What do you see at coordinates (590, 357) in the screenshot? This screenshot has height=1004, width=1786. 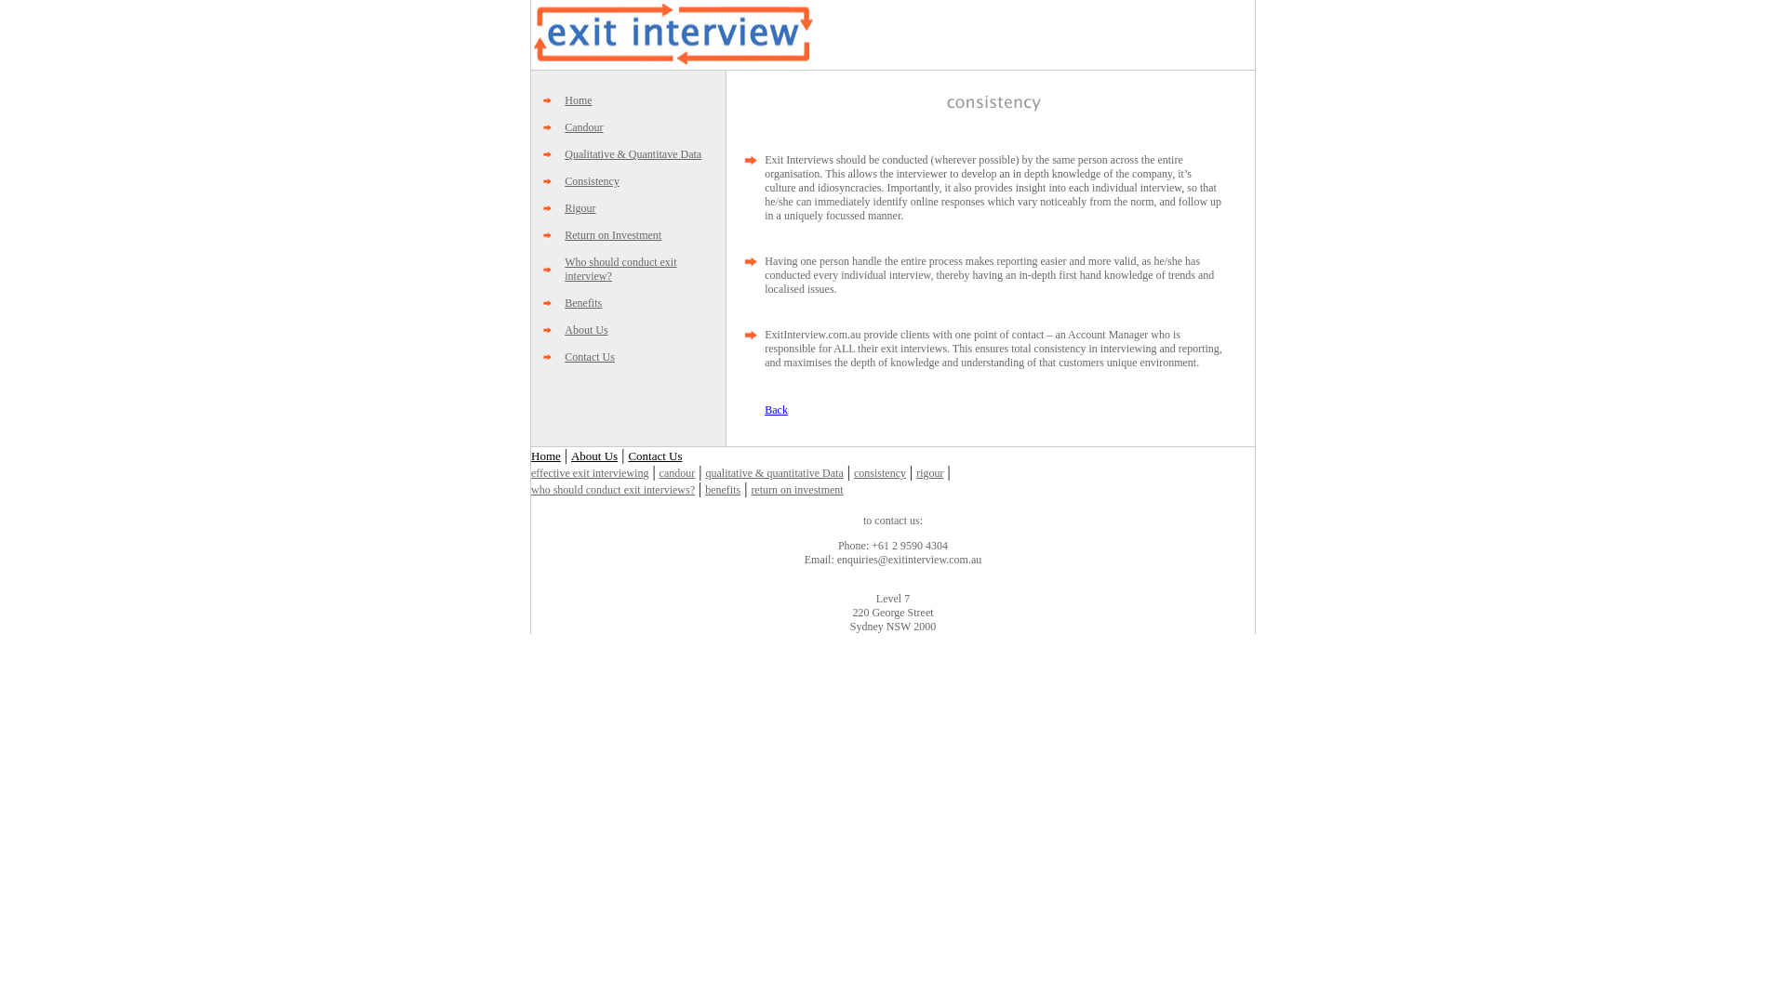 I see `Contact Us` at bounding box center [590, 357].